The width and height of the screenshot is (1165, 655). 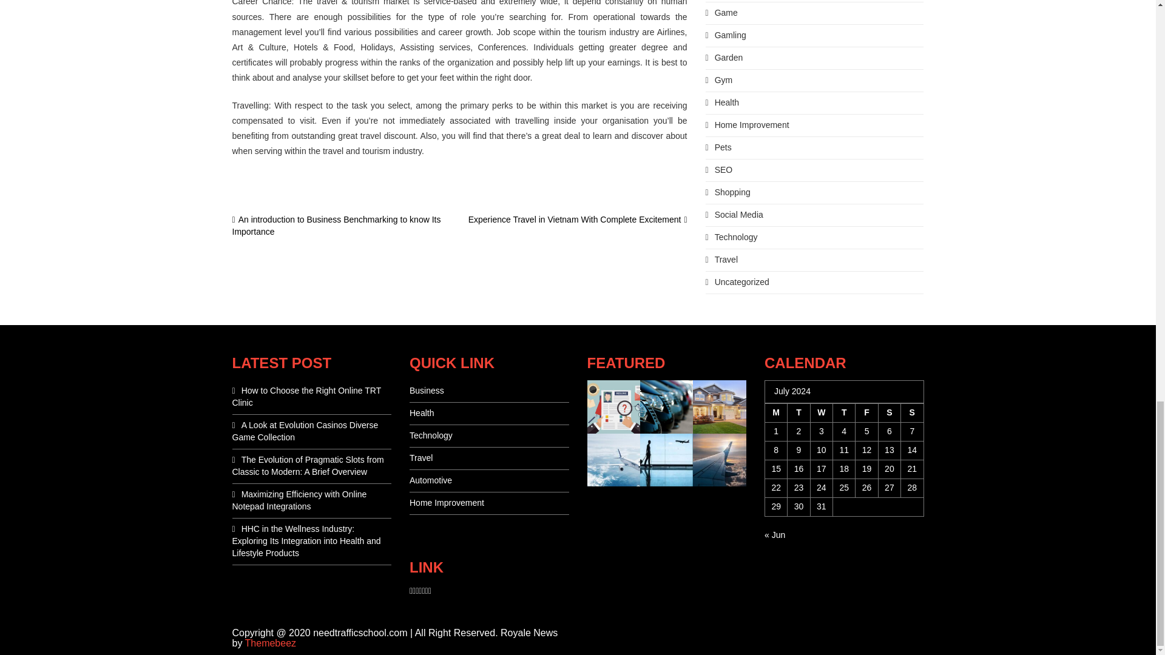 I want to click on Friday, so click(x=866, y=413).